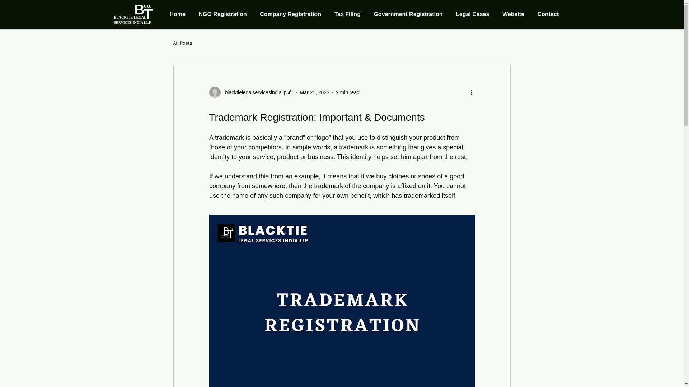 Image resolution: width=689 pixels, height=387 pixels. Describe the element at coordinates (349, 14) in the screenshot. I see `Tax Filing` at that location.